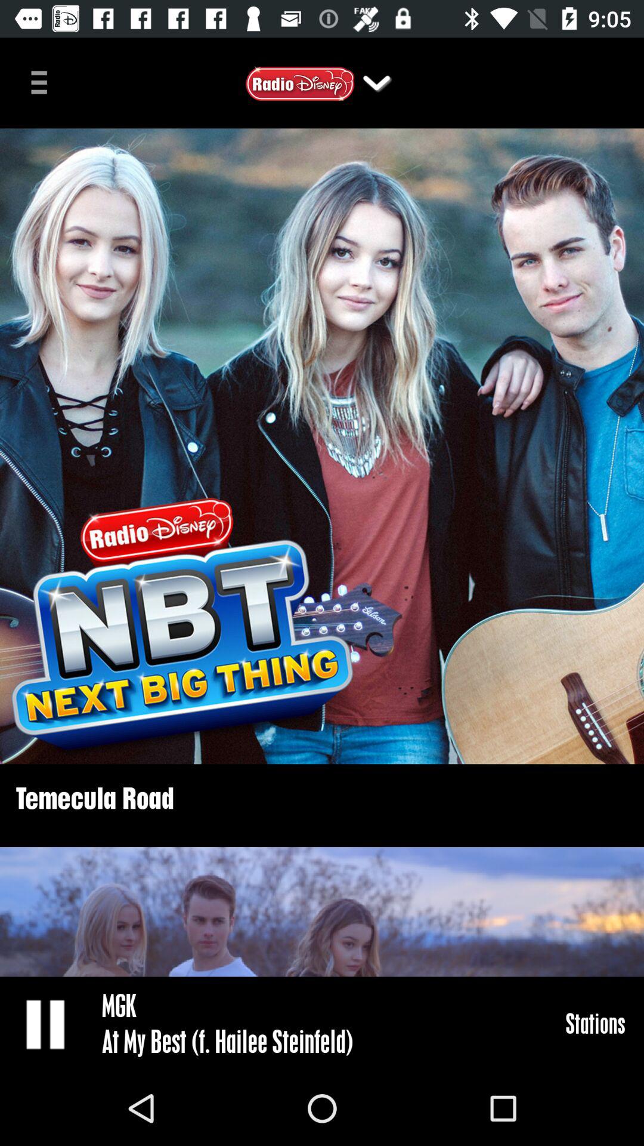  Describe the element at coordinates (595, 1023) in the screenshot. I see `select stations` at that location.